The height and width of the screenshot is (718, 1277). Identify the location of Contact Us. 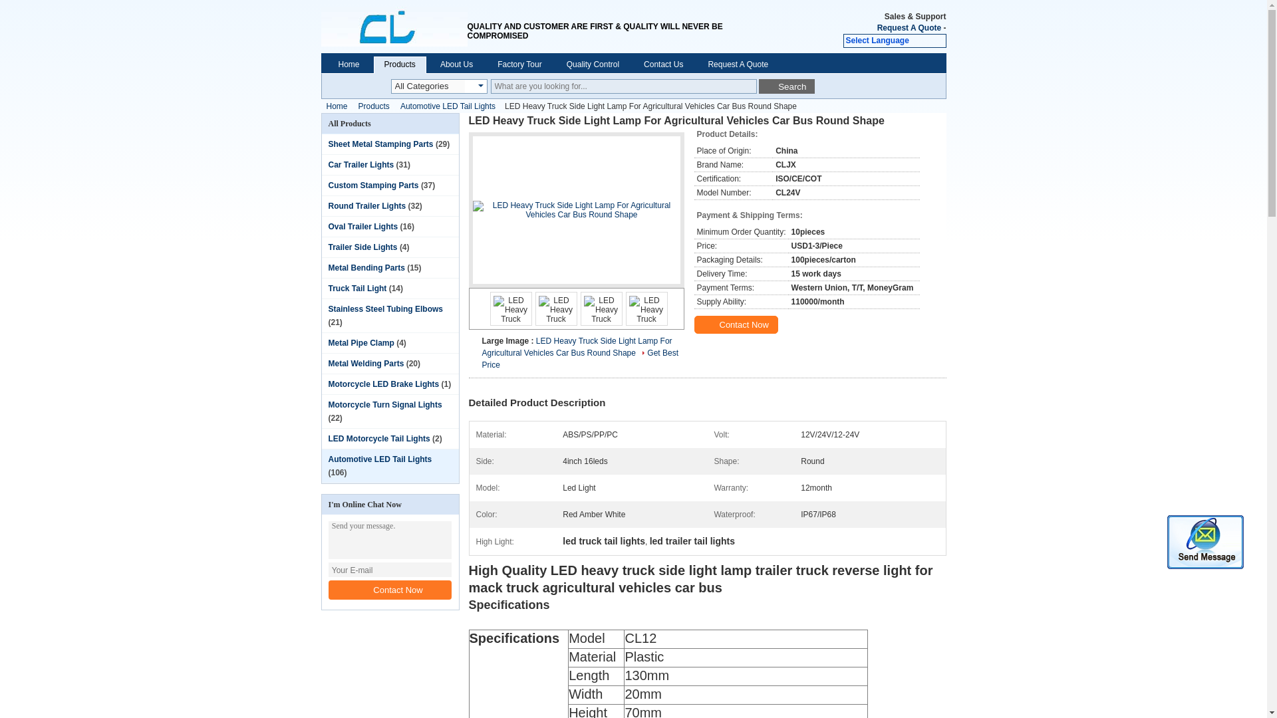
(663, 64).